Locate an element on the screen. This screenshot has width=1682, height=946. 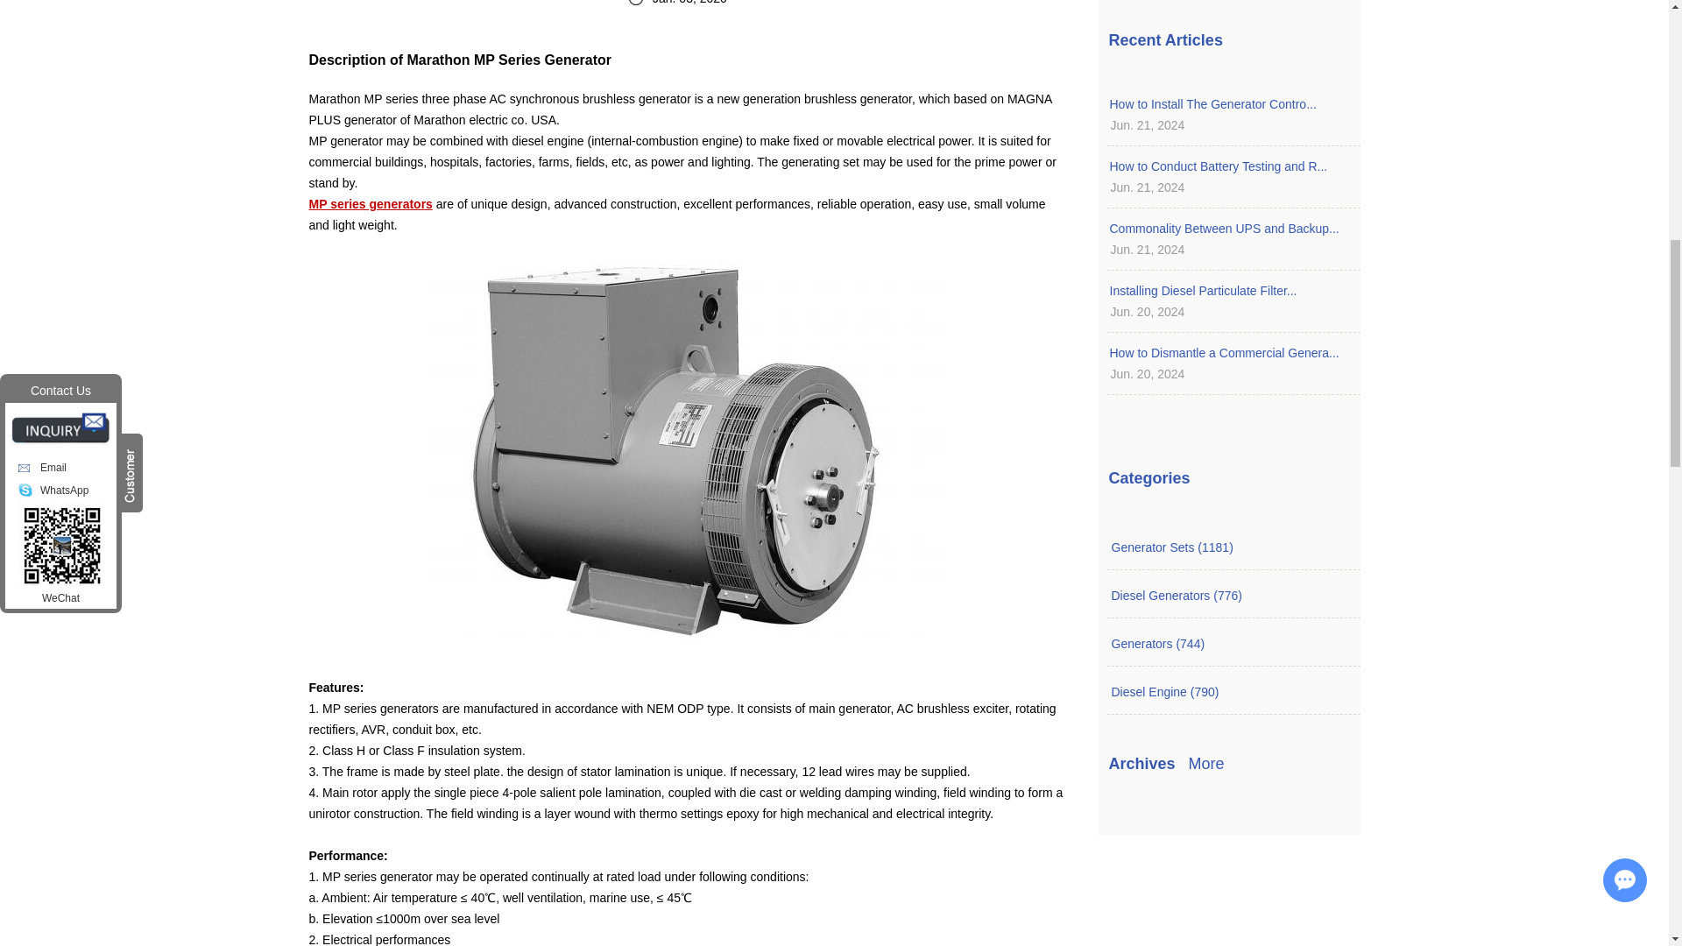
How to Install The Generator Control Panel? is located at coordinates (1228, 103).